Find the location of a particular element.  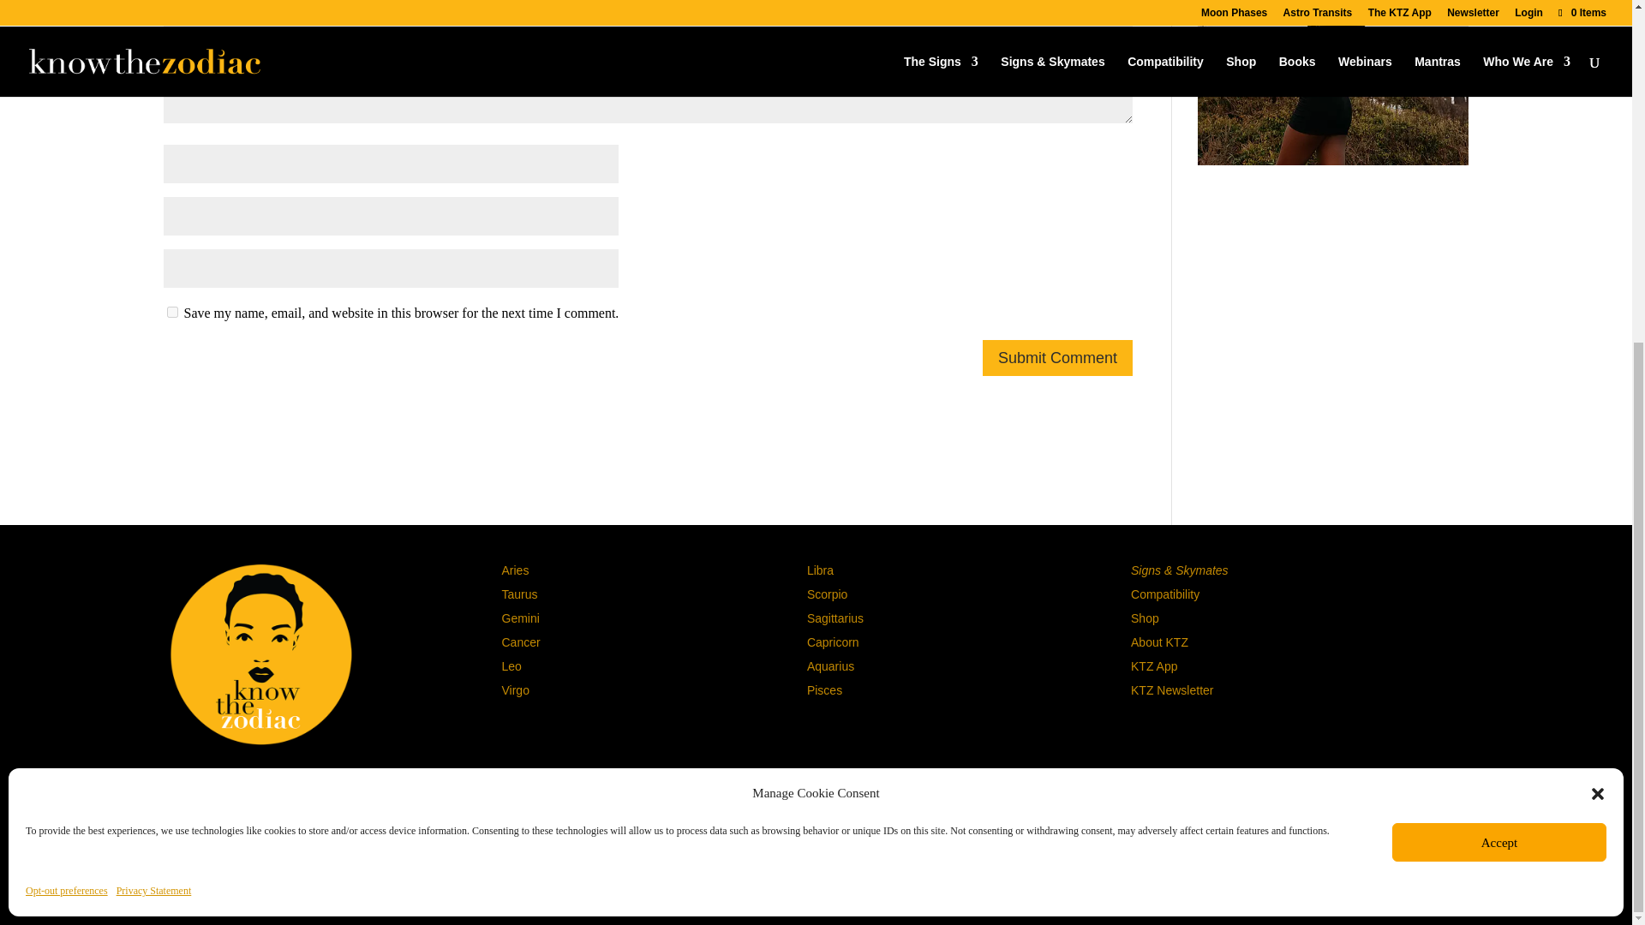

cropped-know-the-zodiac-ogo-cirlcle-512.png is located at coordinates (260, 654).